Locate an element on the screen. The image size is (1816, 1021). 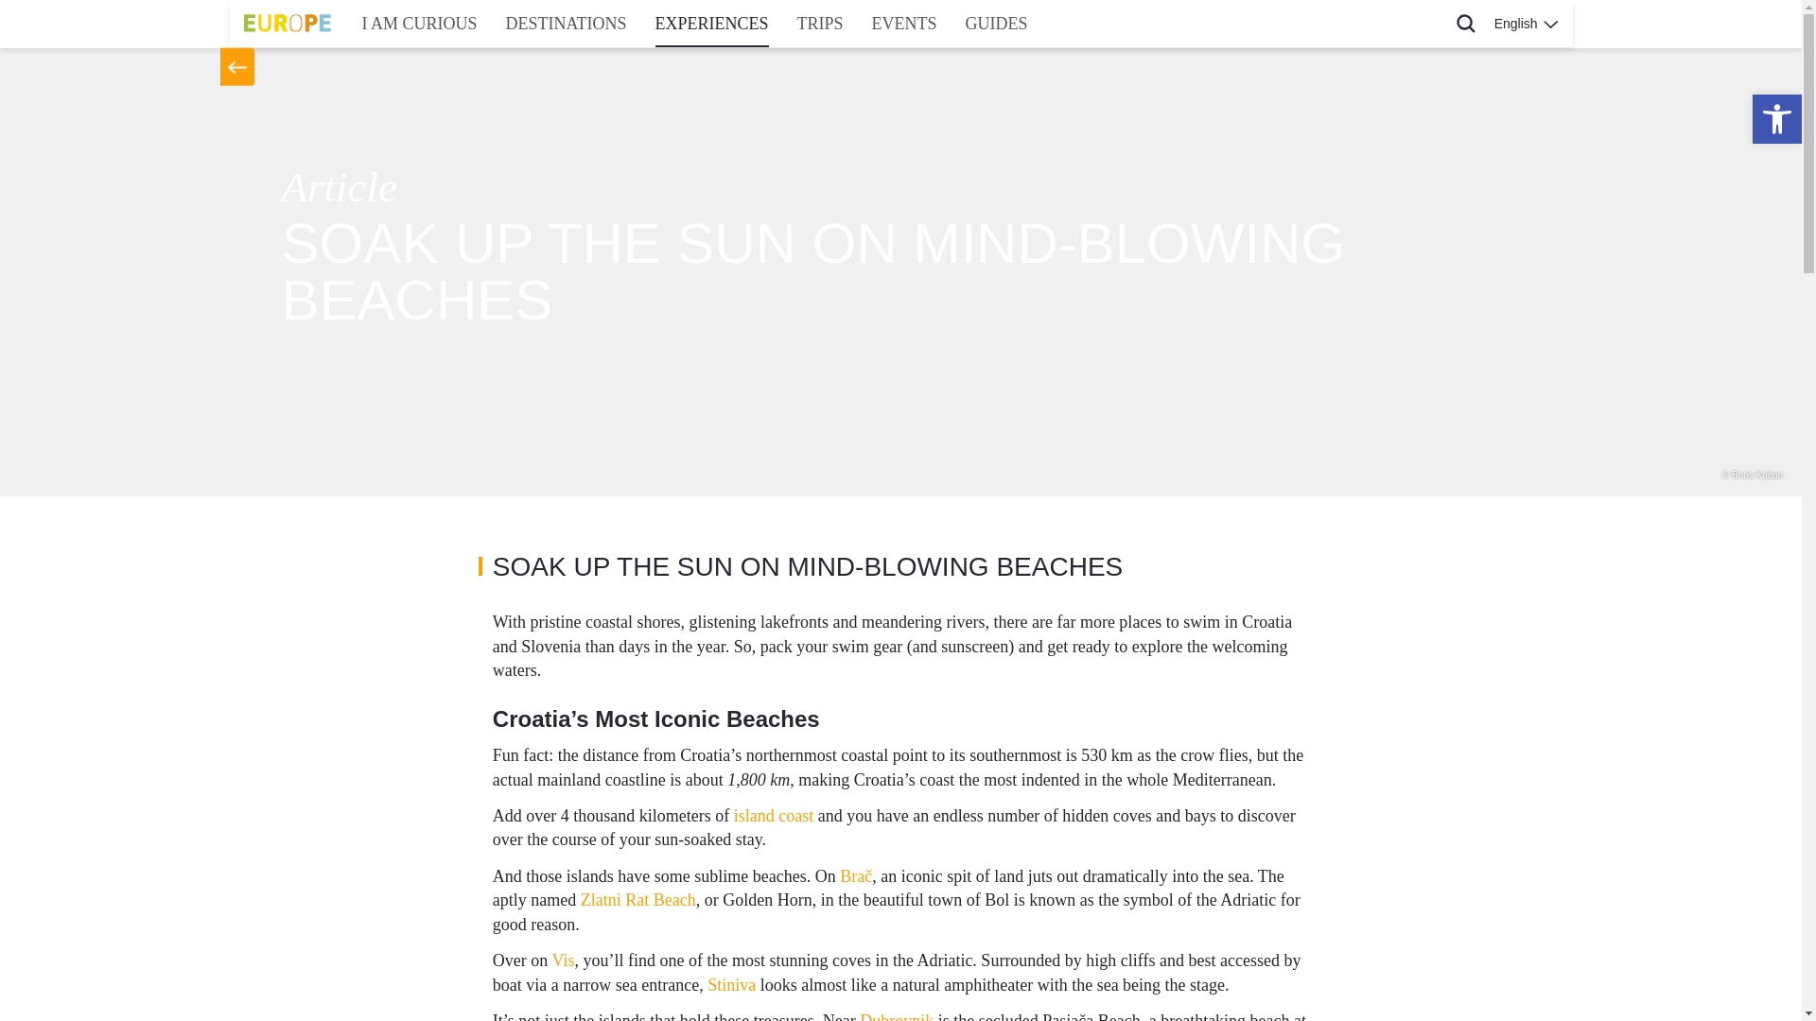
island coast is located at coordinates (774, 815).